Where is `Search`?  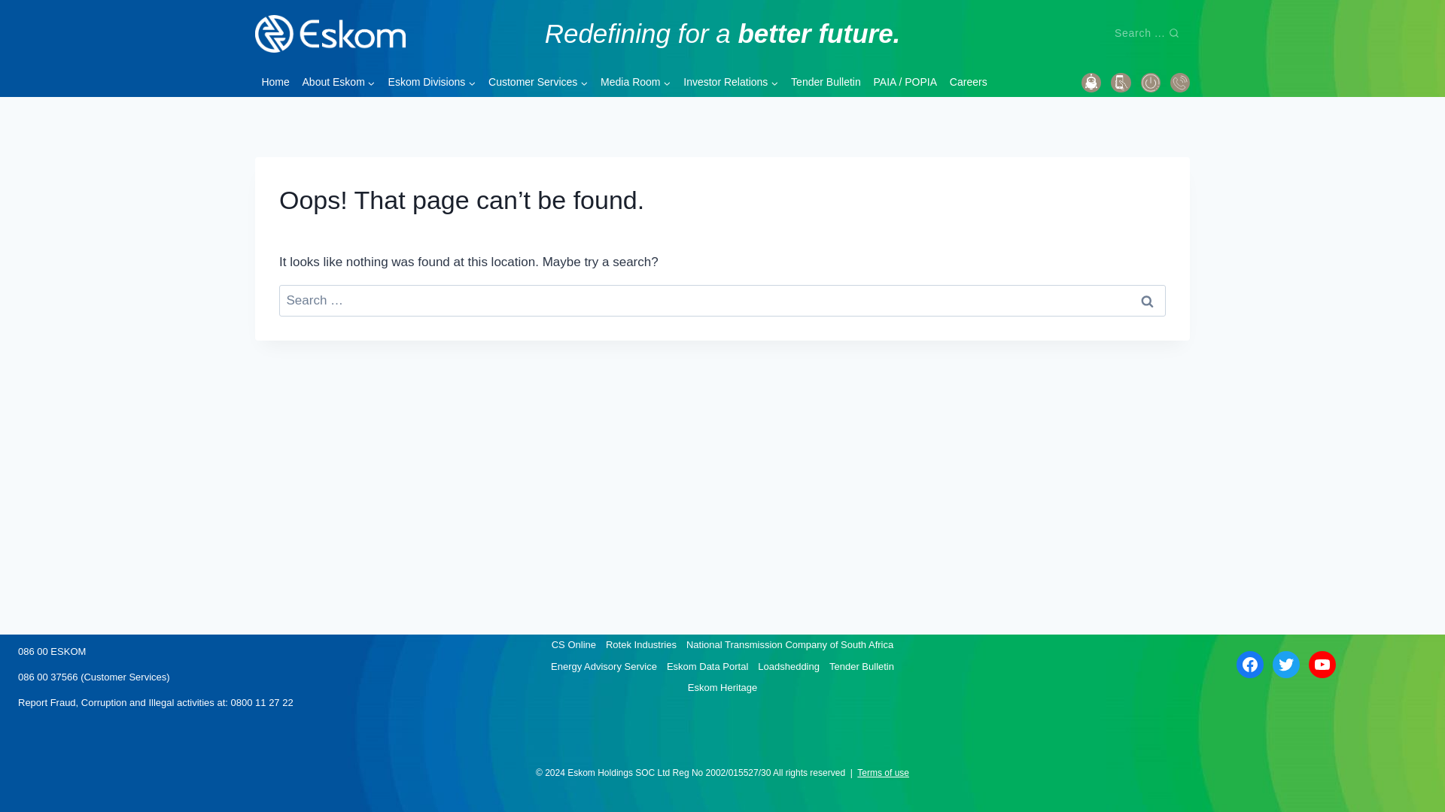 Search is located at coordinates (1147, 301).